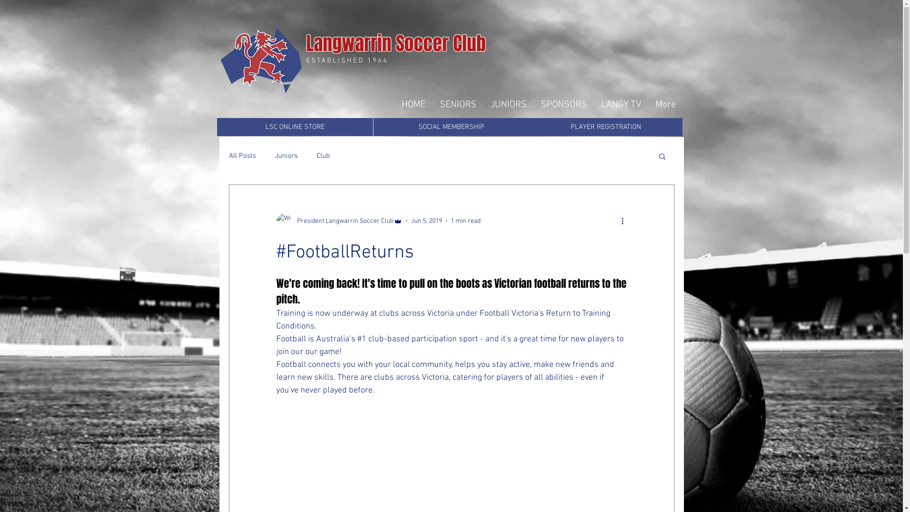  Describe the element at coordinates (295, 127) in the screenshot. I see `LSC ONLINE STORE` at that location.